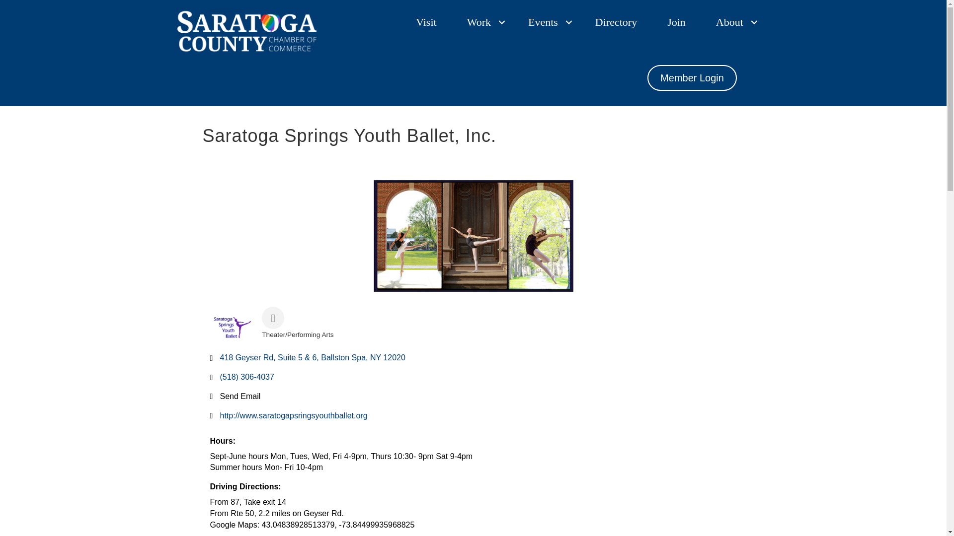 Image resolution: width=954 pixels, height=536 pixels. What do you see at coordinates (547, 22) in the screenshot?
I see `Events` at bounding box center [547, 22].